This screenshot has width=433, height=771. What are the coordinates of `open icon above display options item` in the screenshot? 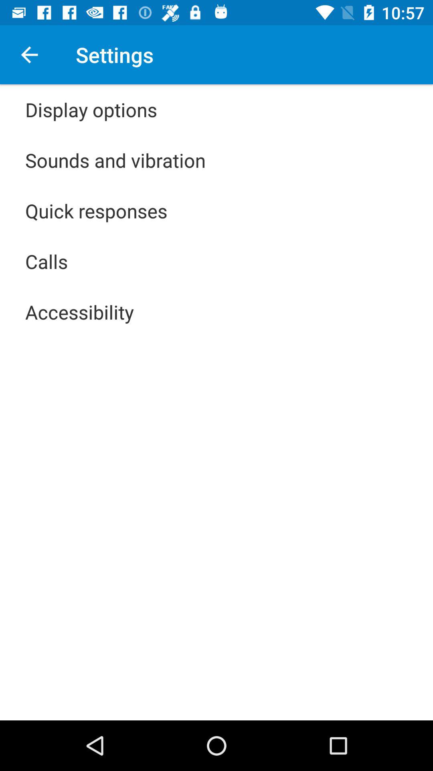 It's located at (29, 55).